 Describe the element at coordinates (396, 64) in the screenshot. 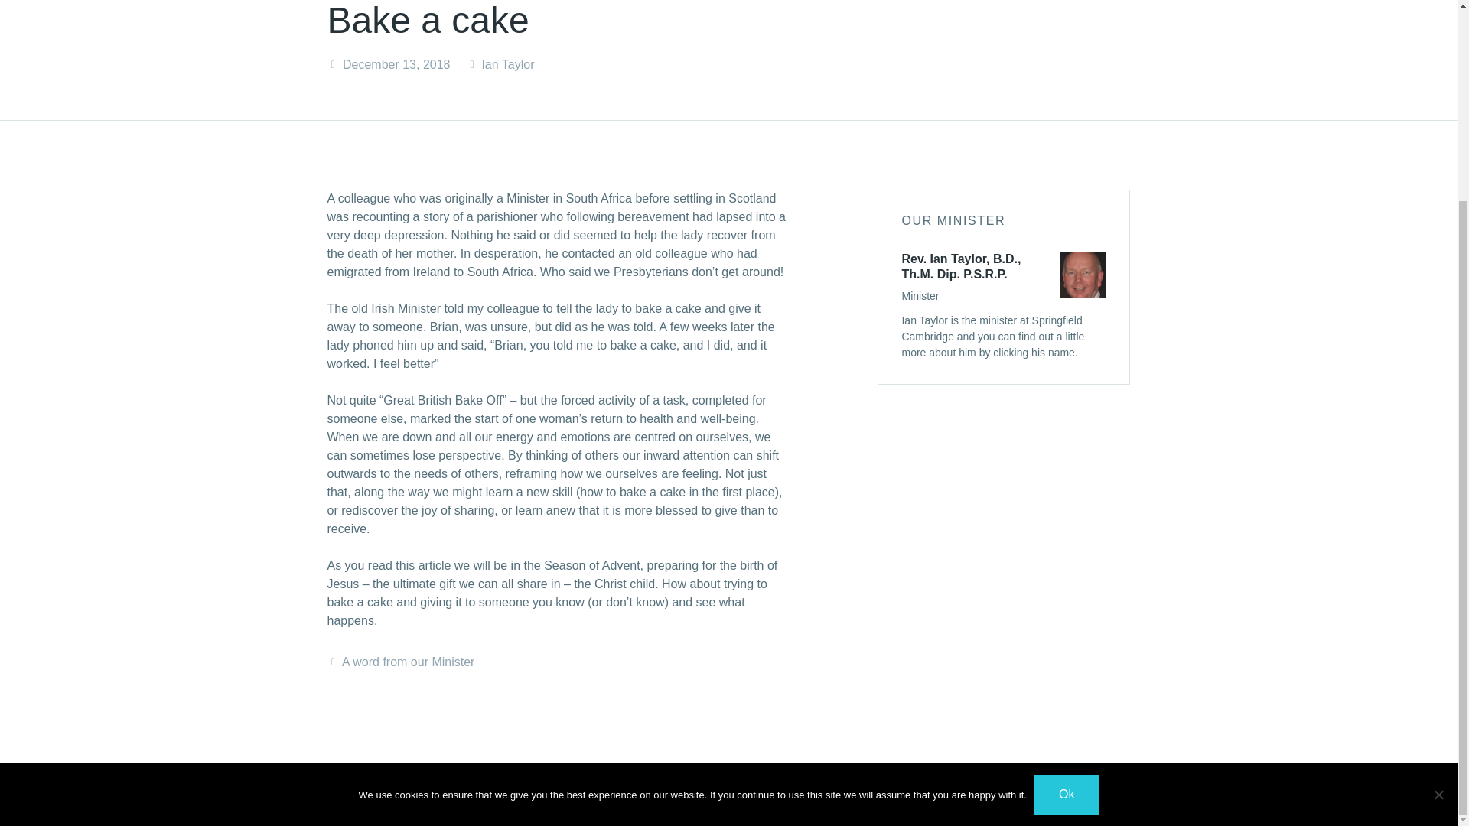

I see `December 13, 2018` at that location.